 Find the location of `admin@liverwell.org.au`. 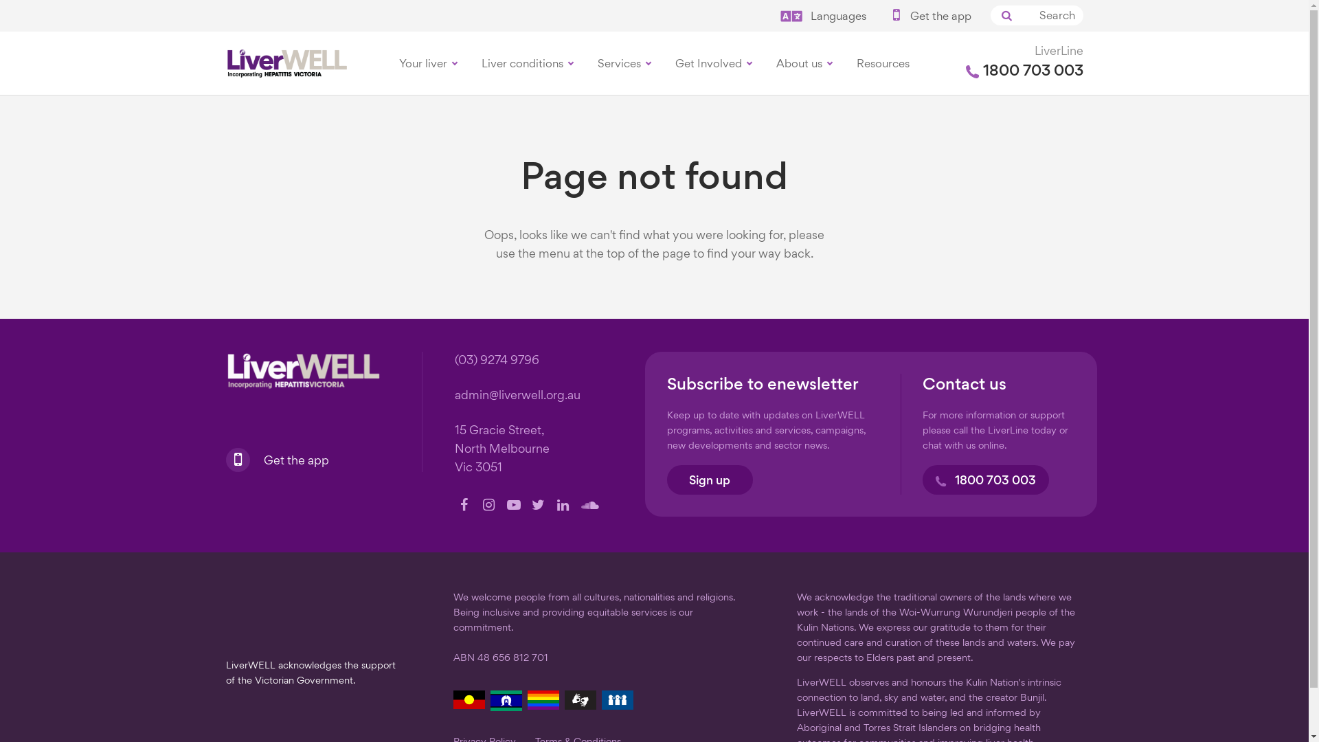

admin@liverwell.org.au is located at coordinates (518, 396).